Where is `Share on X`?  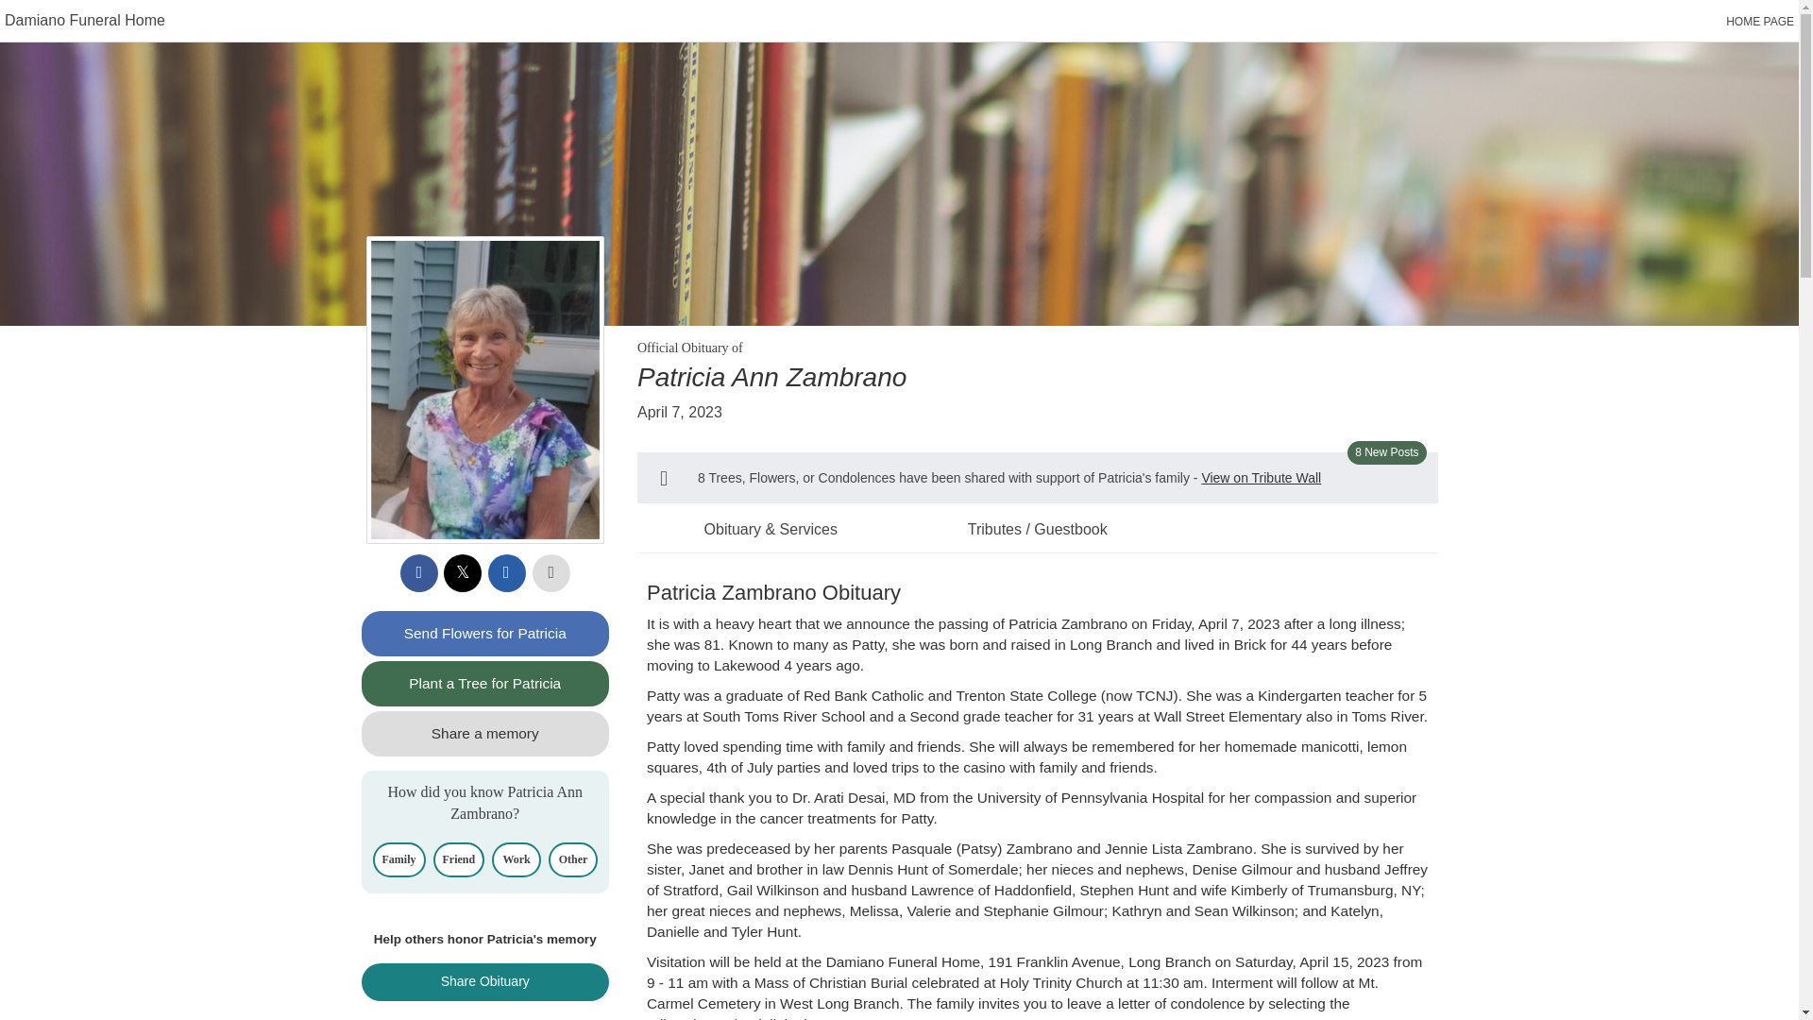
Share on X is located at coordinates (463, 573).